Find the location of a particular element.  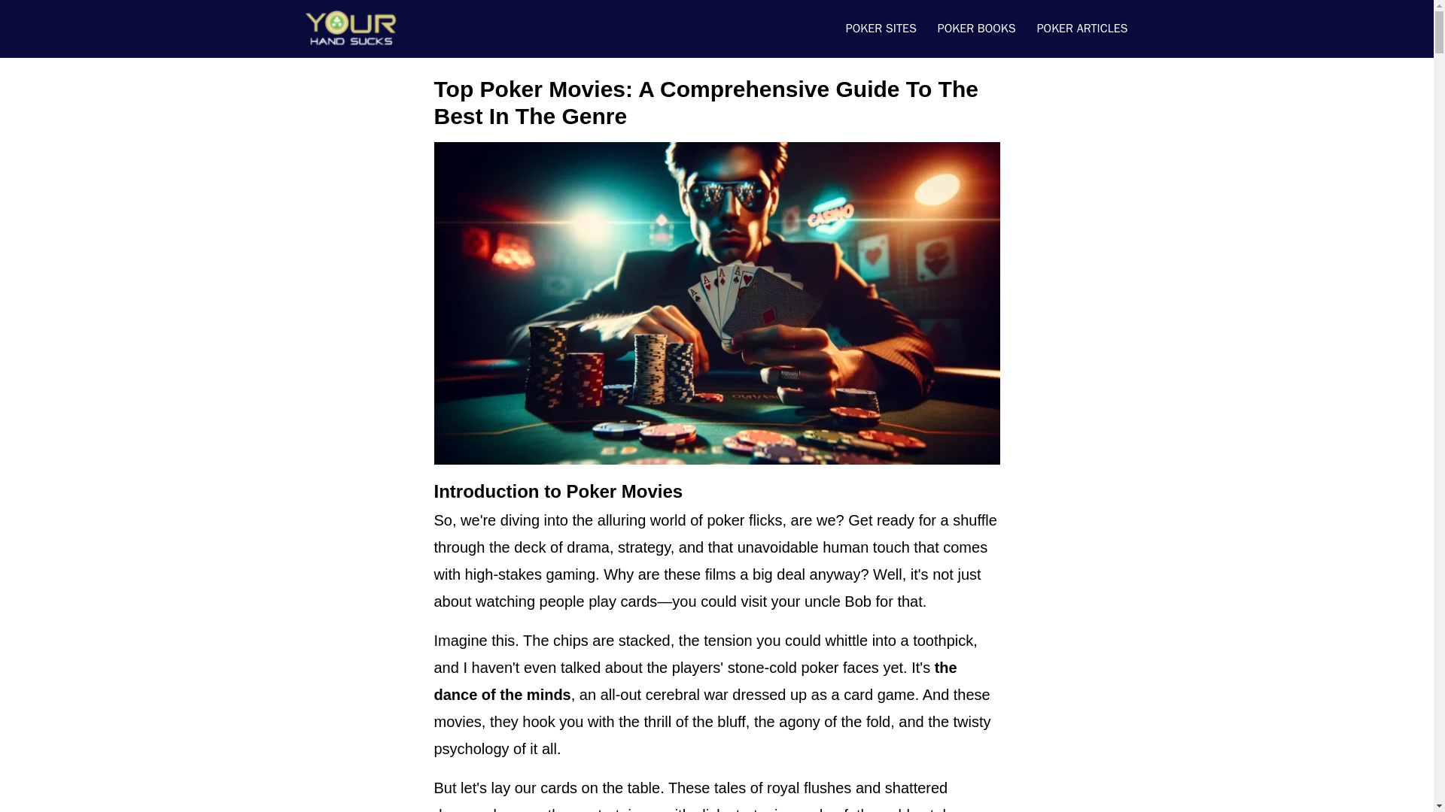

POKER SITES is located at coordinates (881, 29).